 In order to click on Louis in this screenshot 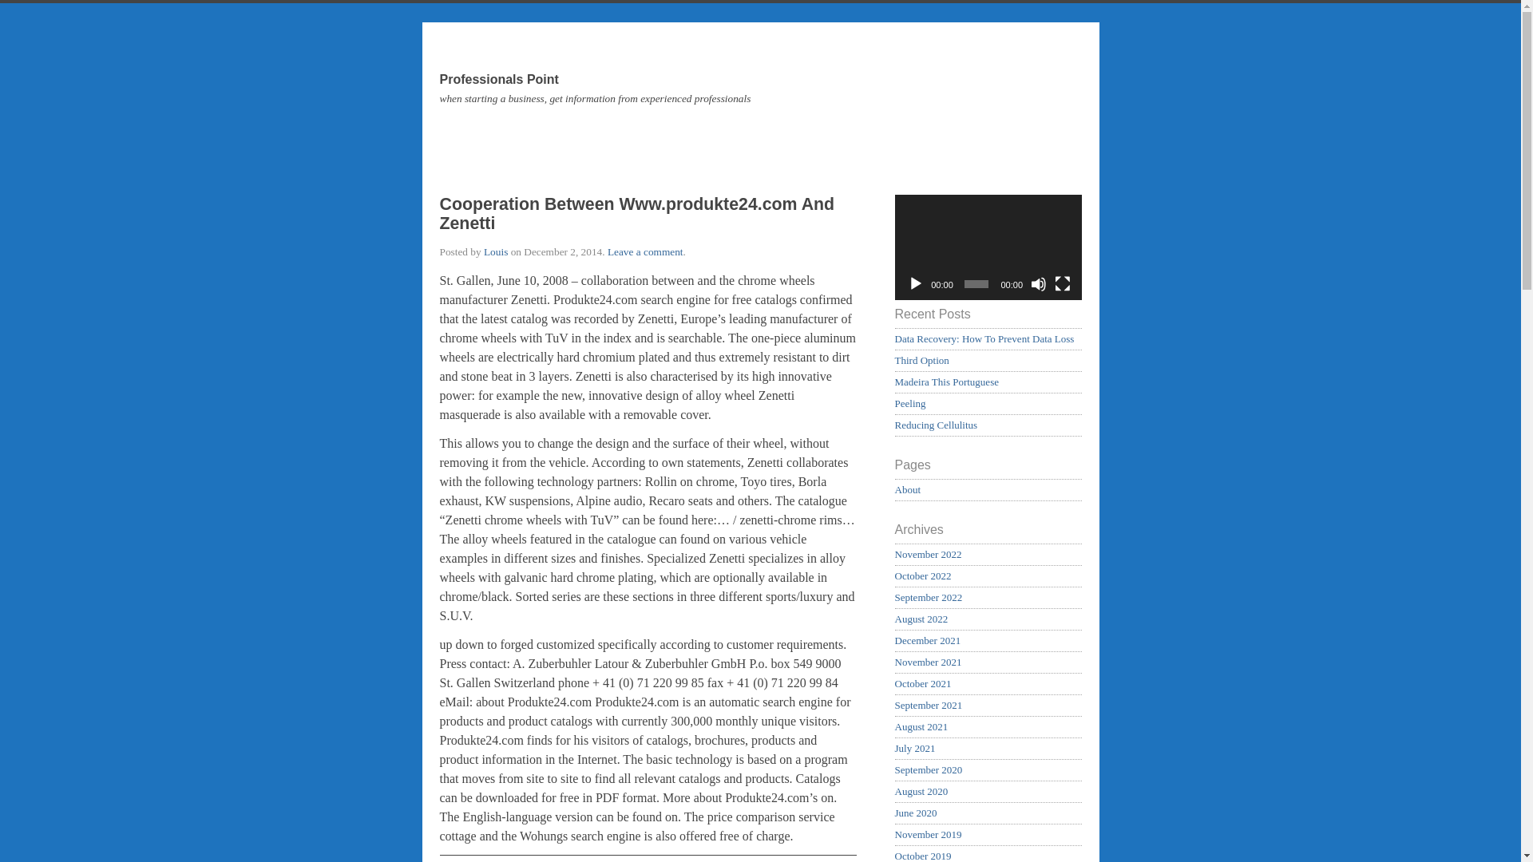, I will do `click(495, 251)`.